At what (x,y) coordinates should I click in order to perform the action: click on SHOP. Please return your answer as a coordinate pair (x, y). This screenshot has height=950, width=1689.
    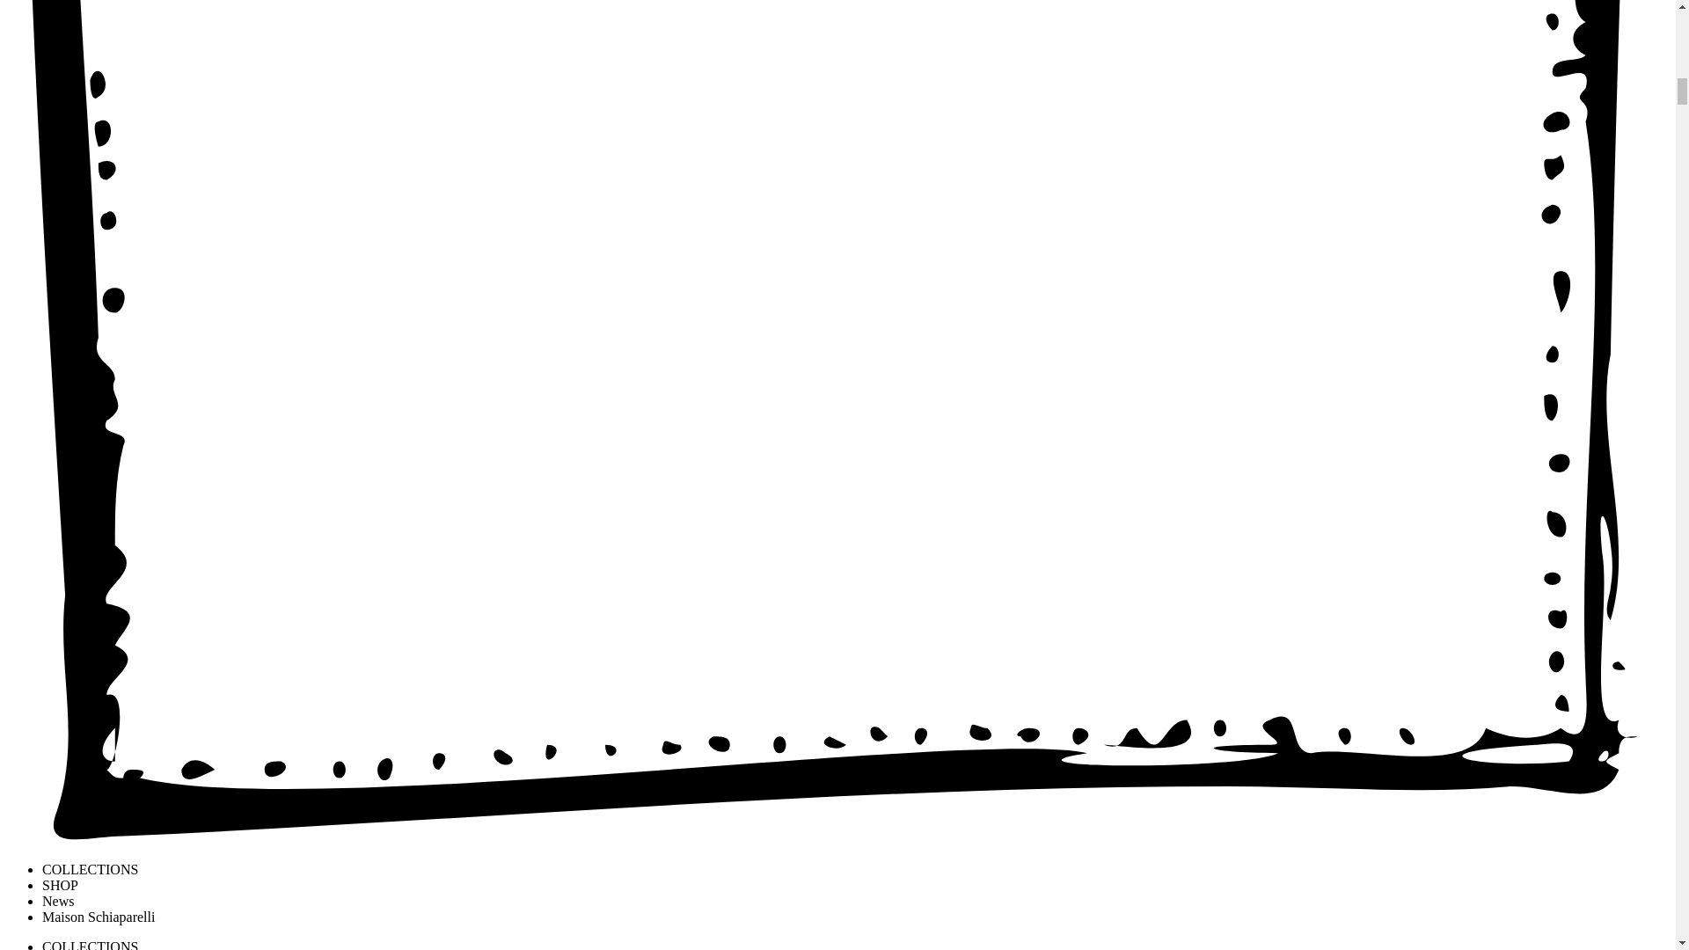
    Looking at the image, I should click on (60, 885).